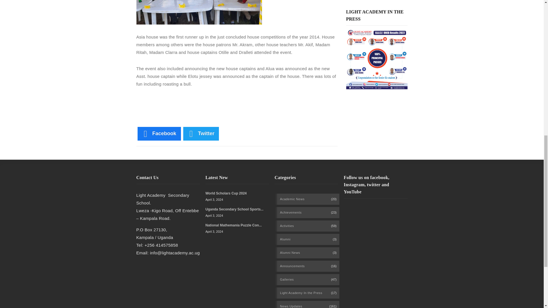 This screenshot has height=308, width=548. I want to click on Share this article on Twitter, so click(201, 133).